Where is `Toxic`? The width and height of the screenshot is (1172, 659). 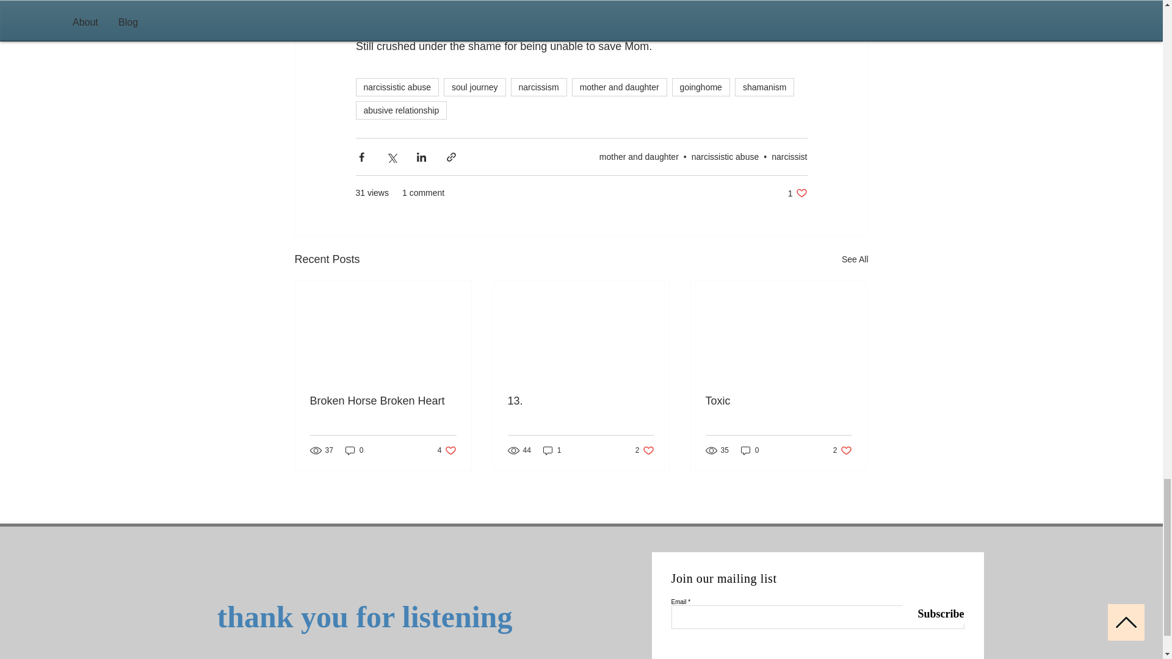
Toxic is located at coordinates (552, 450).